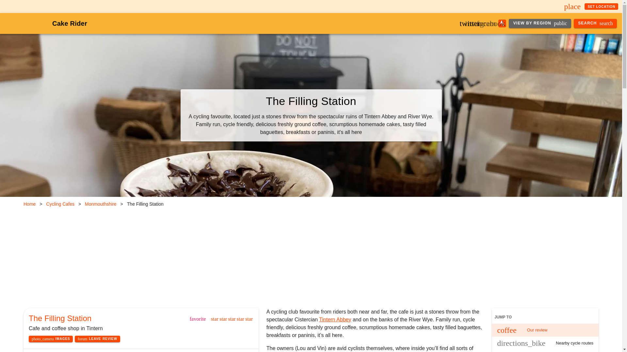 This screenshot has width=627, height=352. I want to click on Finding the UK's best cycling cafes and cycle routes, so click(69, 23).